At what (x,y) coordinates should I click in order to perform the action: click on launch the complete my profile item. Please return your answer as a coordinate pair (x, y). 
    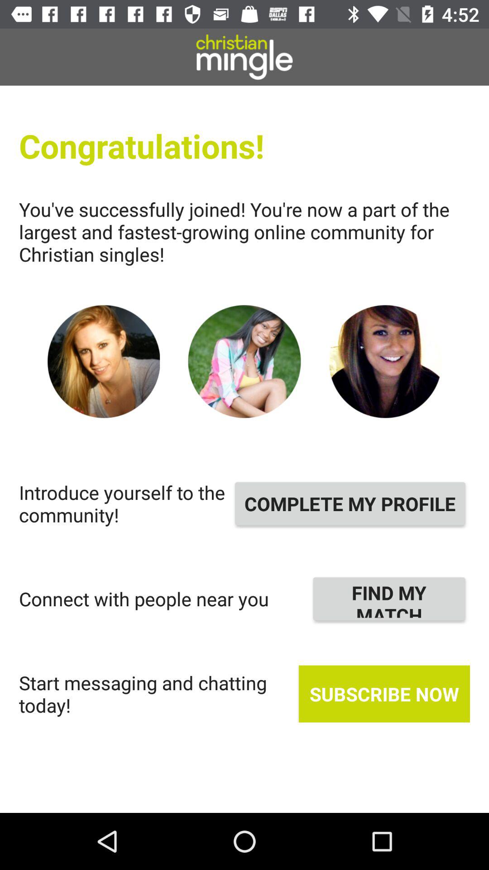
    Looking at the image, I should click on (350, 503).